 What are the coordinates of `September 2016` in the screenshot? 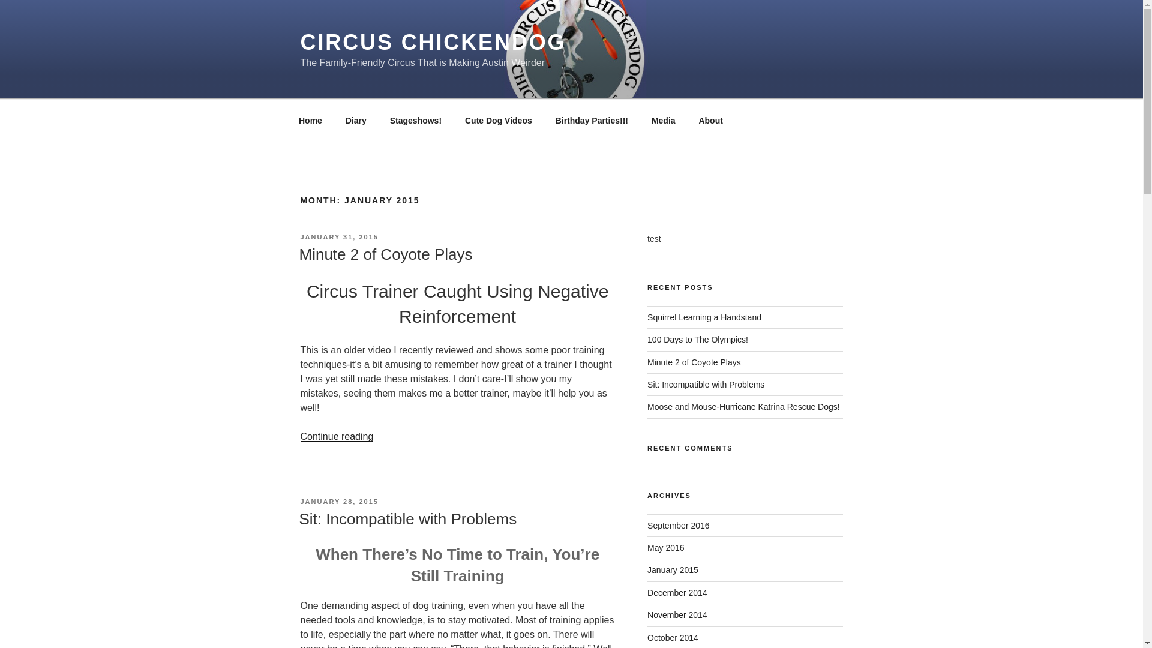 It's located at (678, 526).